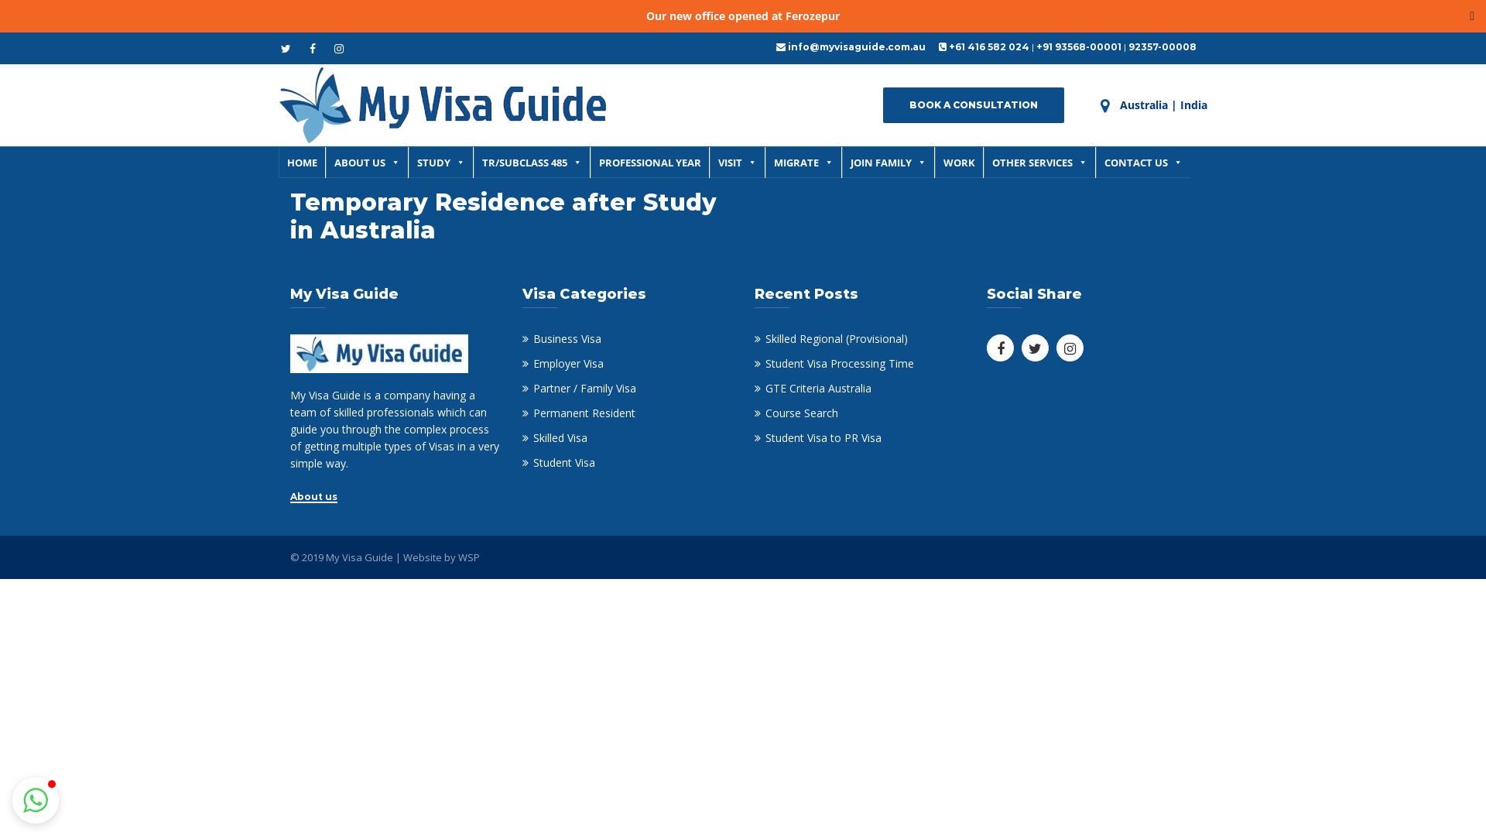 This screenshot has height=836, width=1486. What do you see at coordinates (834, 364) in the screenshot?
I see `Student Visa Processing Time` at bounding box center [834, 364].